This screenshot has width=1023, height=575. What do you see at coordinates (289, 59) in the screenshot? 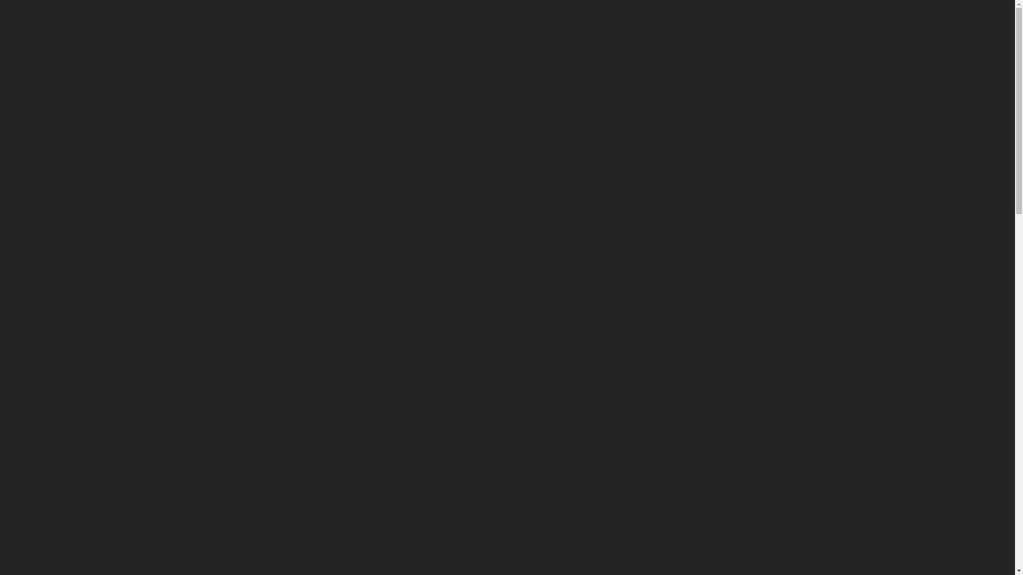
I see `ABOUT US` at bounding box center [289, 59].